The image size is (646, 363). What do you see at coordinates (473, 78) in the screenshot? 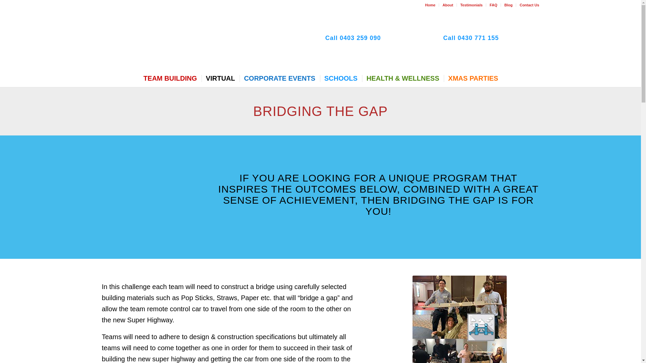
I see `XMAS PARTIES` at bounding box center [473, 78].